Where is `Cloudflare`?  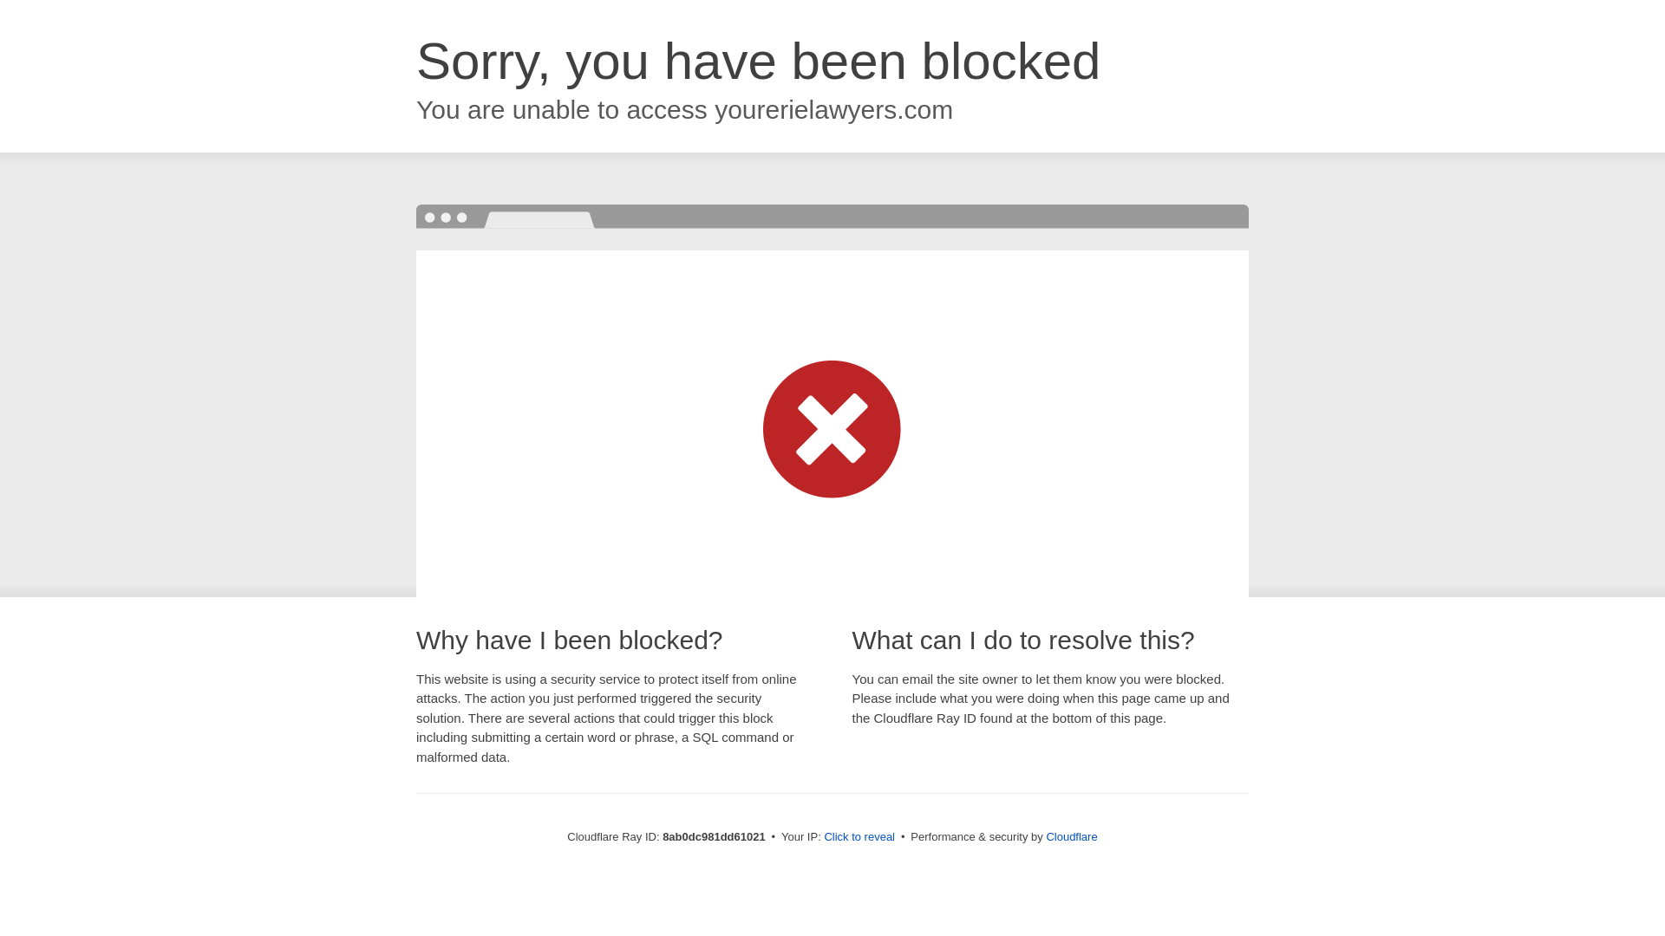 Cloudflare is located at coordinates (1071, 836).